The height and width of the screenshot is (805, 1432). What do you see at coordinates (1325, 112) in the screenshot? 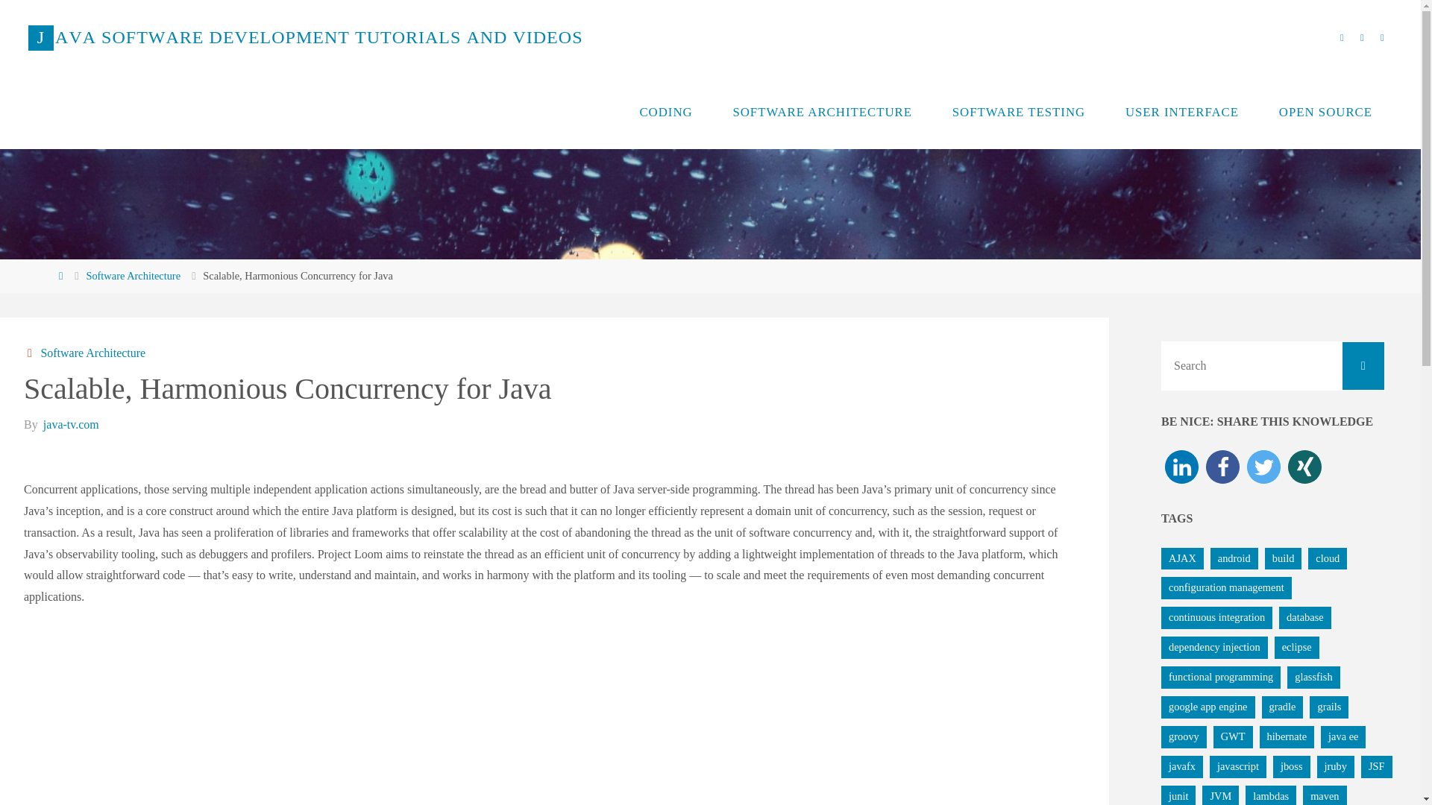
I see `OPEN SOURCE` at bounding box center [1325, 112].